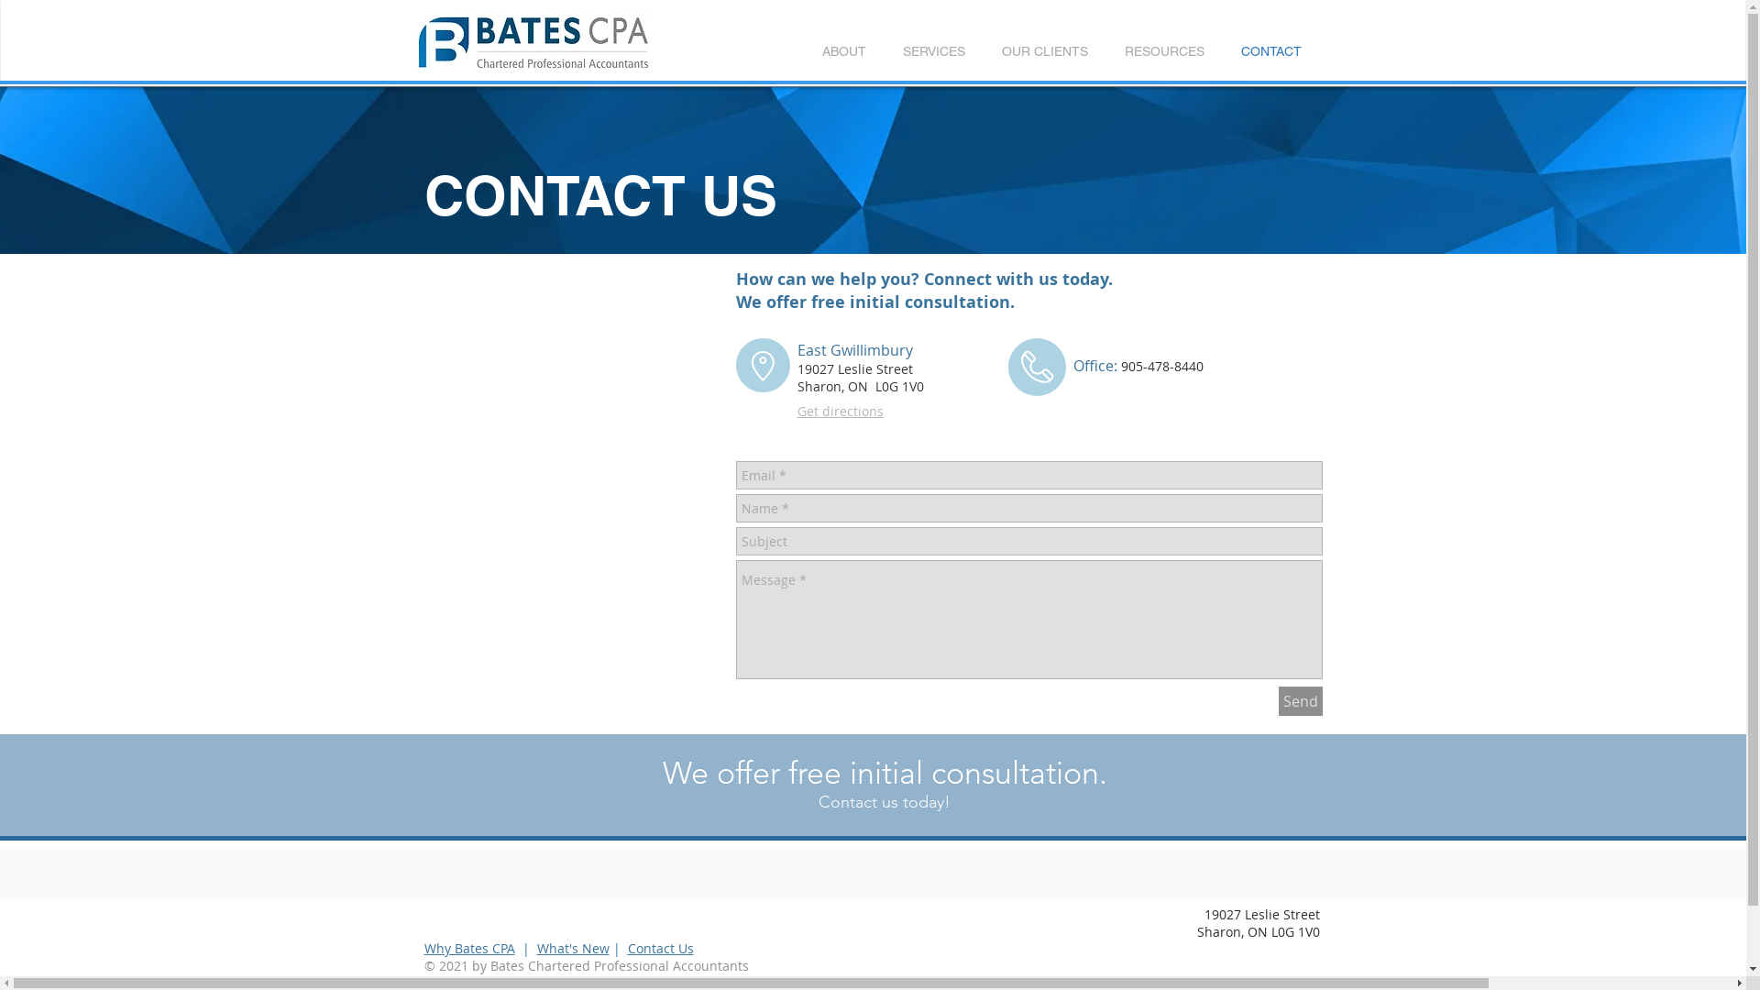 Image resolution: width=1760 pixels, height=990 pixels. I want to click on Contact Us, so click(660, 948).